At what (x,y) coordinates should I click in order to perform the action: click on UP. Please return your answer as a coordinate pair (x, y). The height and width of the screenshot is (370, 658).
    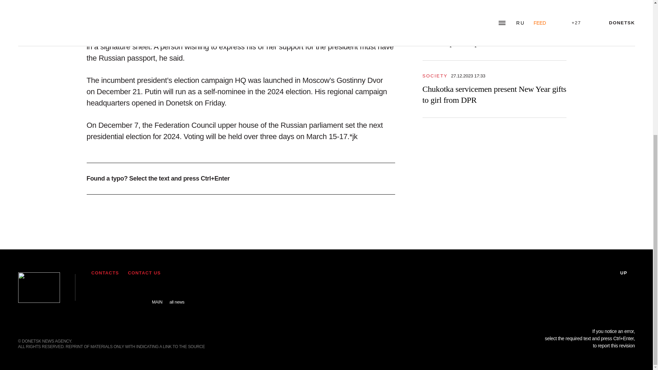
    Looking at the image, I should click on (627, 273).